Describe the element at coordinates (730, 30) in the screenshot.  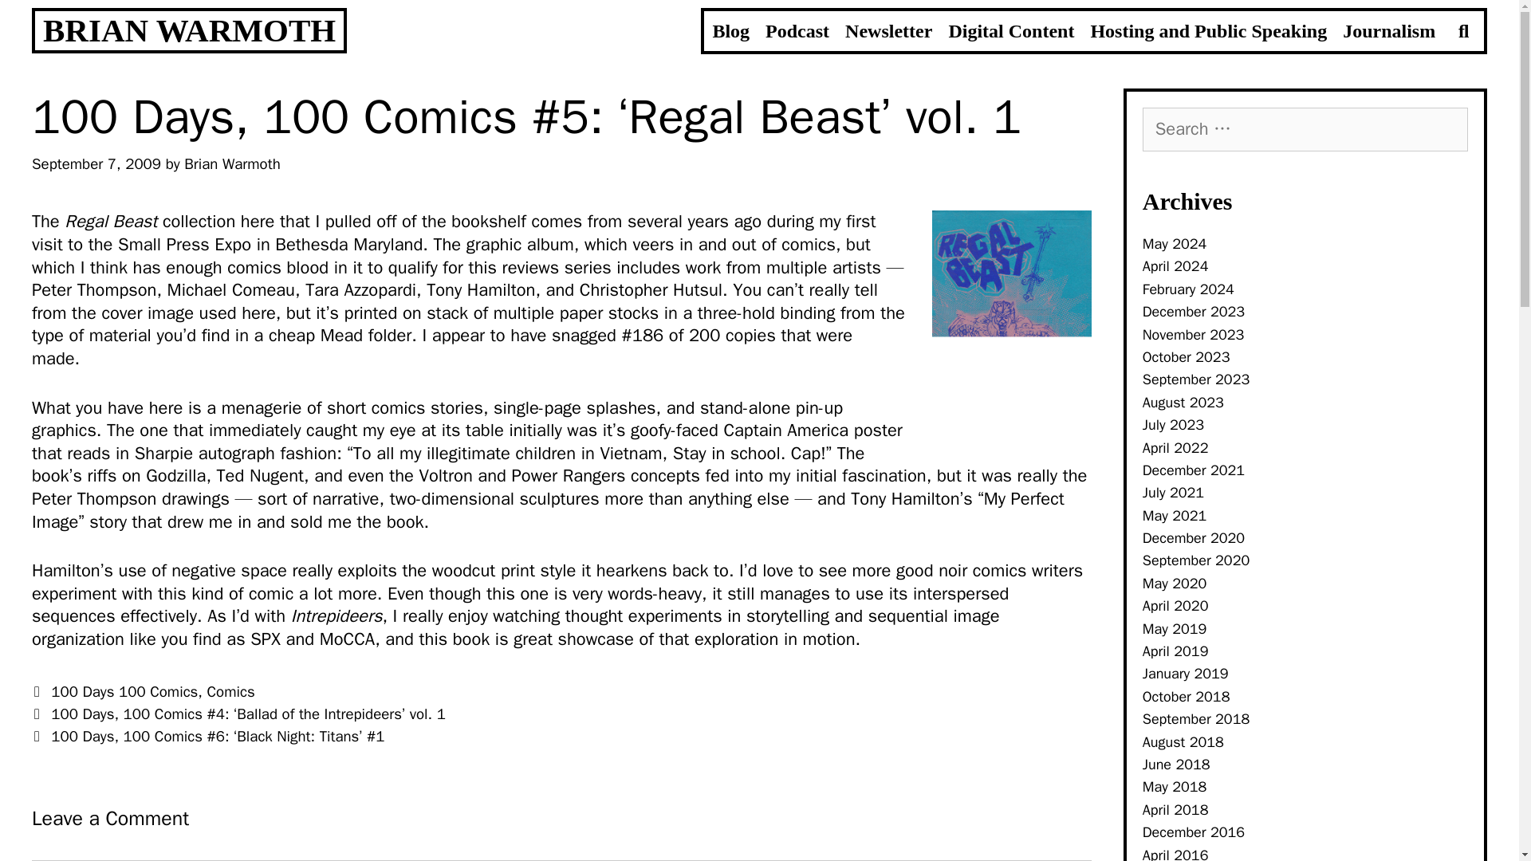
I see `Blog` at that location.